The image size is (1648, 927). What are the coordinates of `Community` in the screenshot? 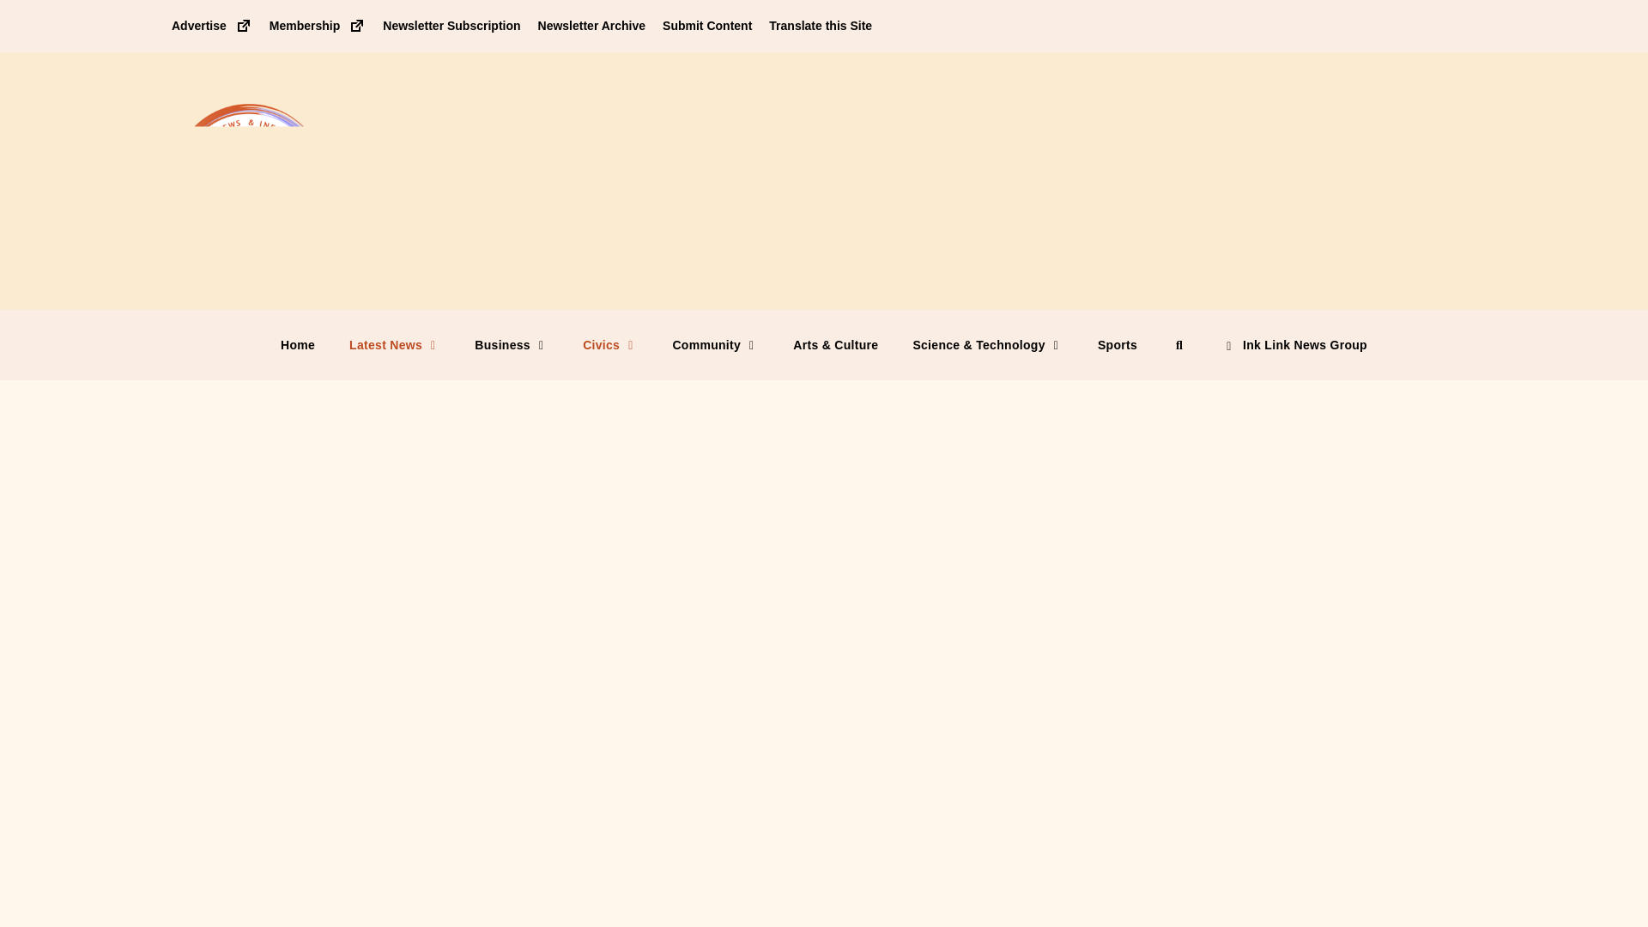 It's located at (715, 344).